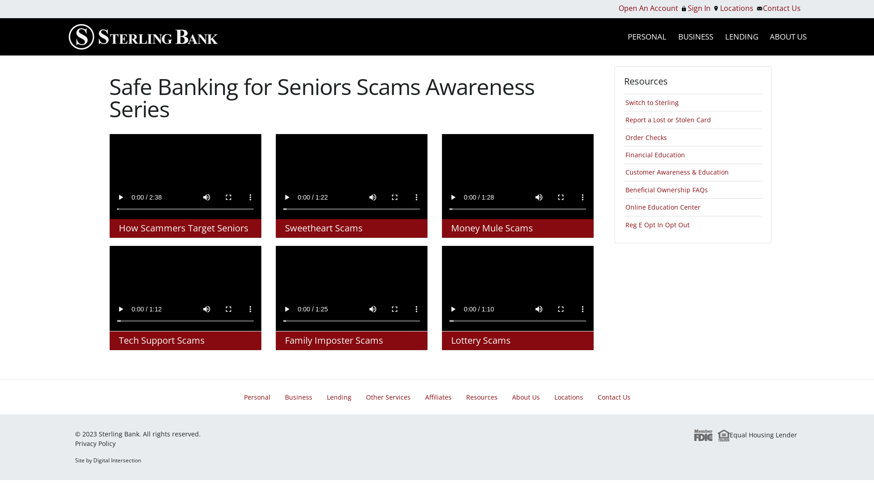 The width and height of the screenshot is (874, 491). Describe the element at coordinates (339, 397) in the screenshot. I see `Lending` at that location.